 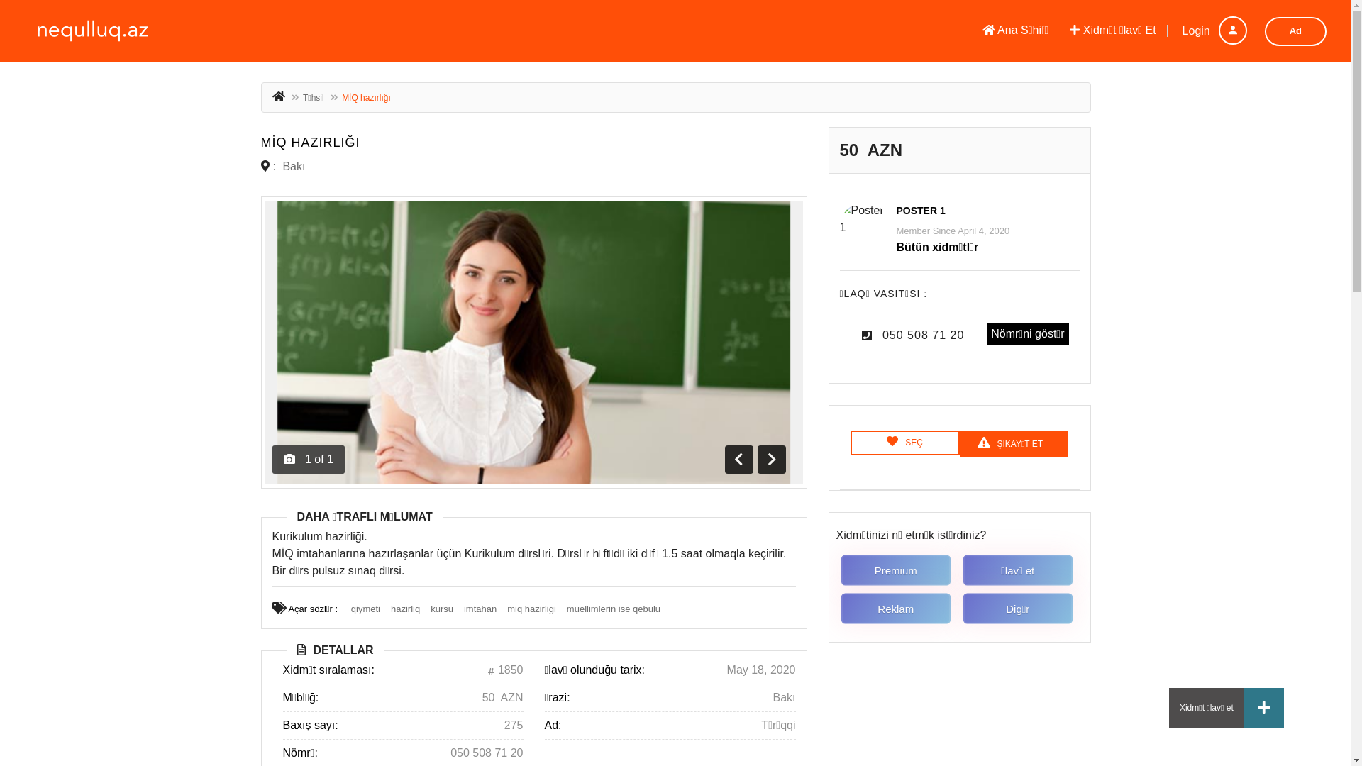 What do you see at coordinates (897, 570) in the screenshot?
I see `Premium` at bounding box center [897, 570].